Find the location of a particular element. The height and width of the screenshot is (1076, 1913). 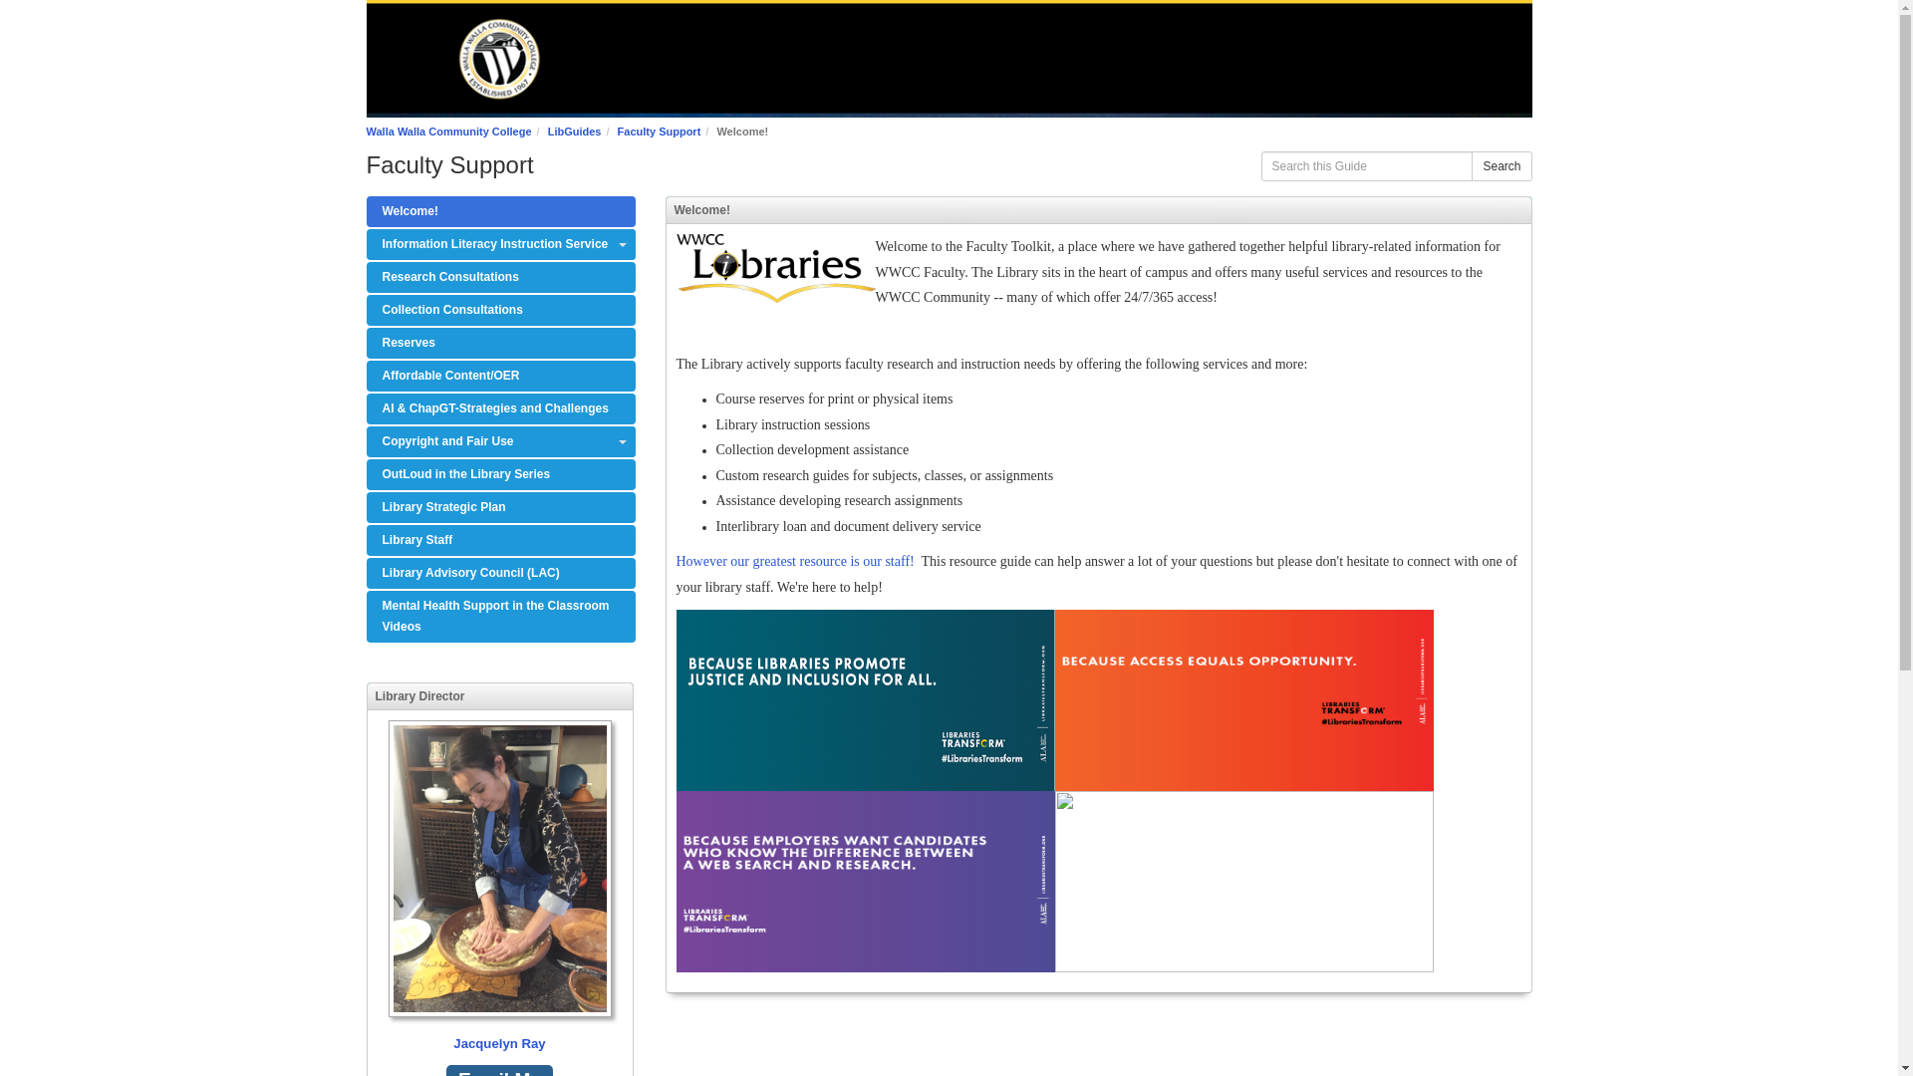

Information Literacy Instruction Services is located at coordinates (500, 245).